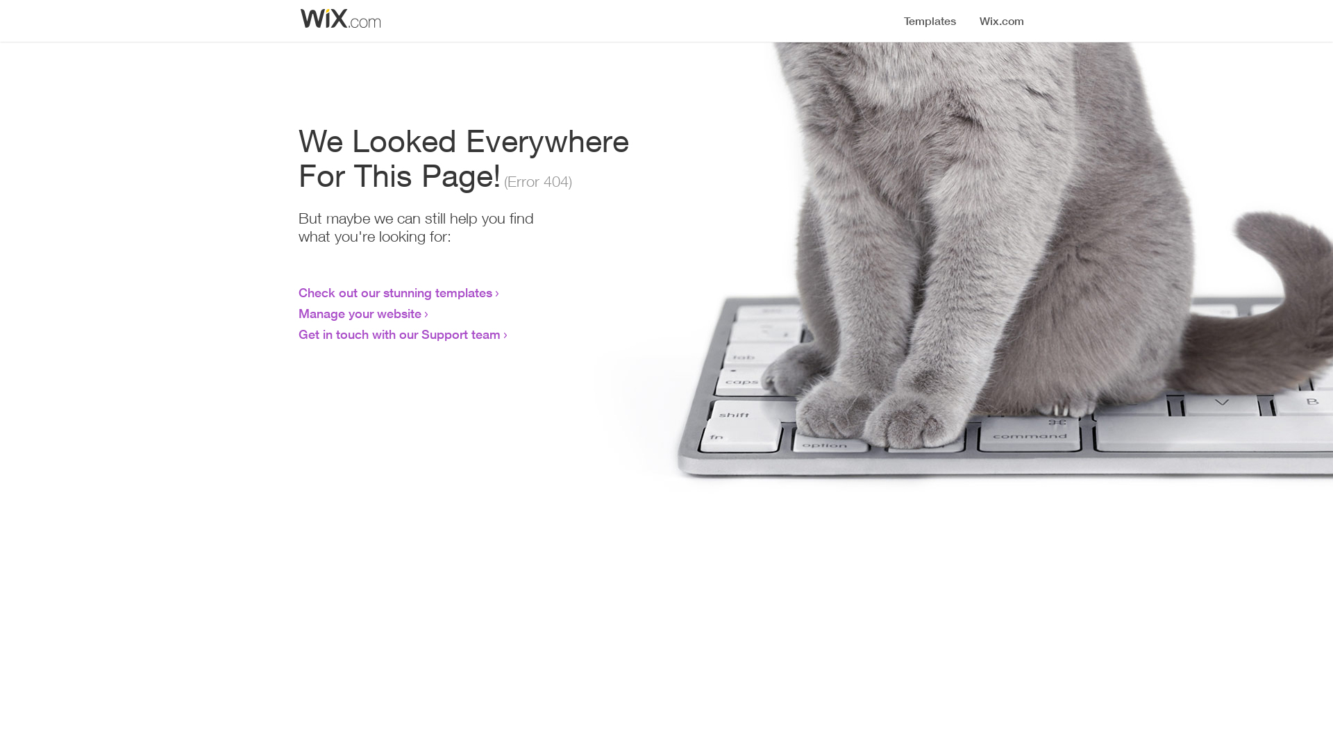 This screenshot has height=750, width=1333. What do you see at coordinates (396, 292) in the screenshot?
I see `Check out our stunning templates` at bounding box center [396, 292].